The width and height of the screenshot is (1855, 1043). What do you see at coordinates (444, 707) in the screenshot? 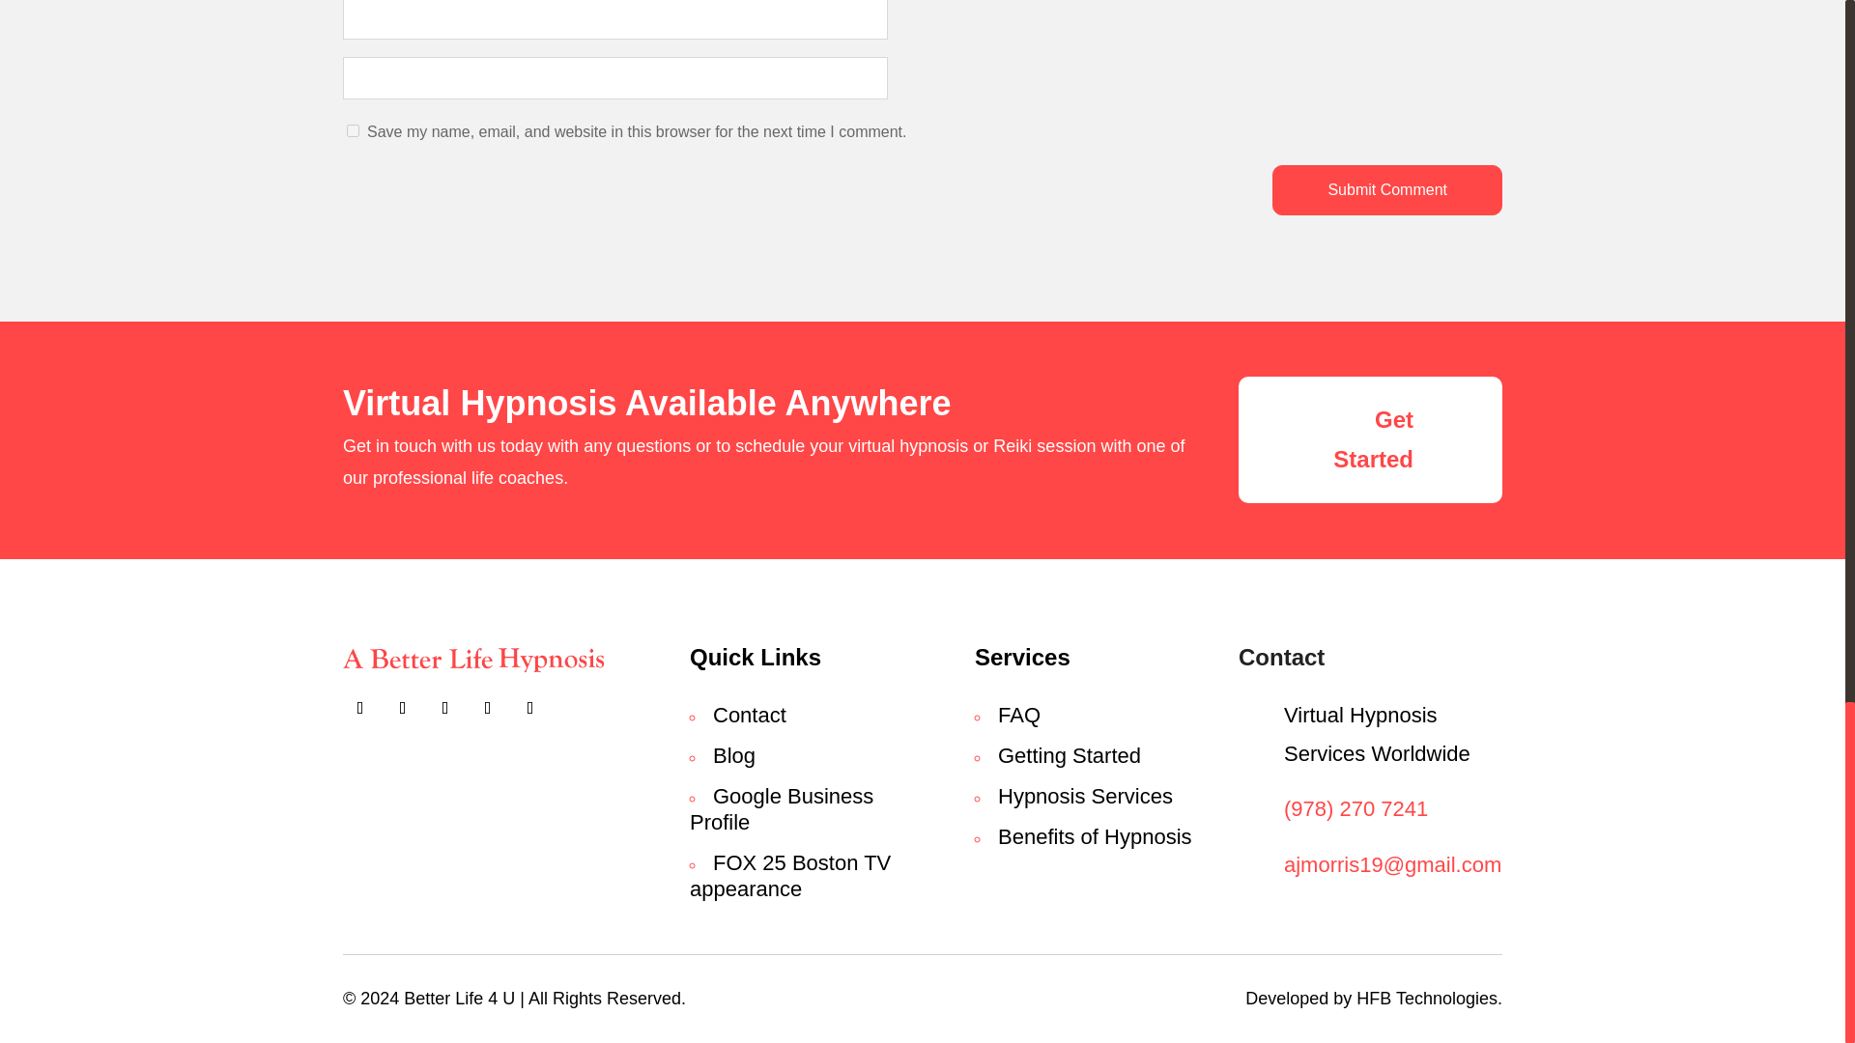
I see `Follow on Google` at bounding box center [444, 707].